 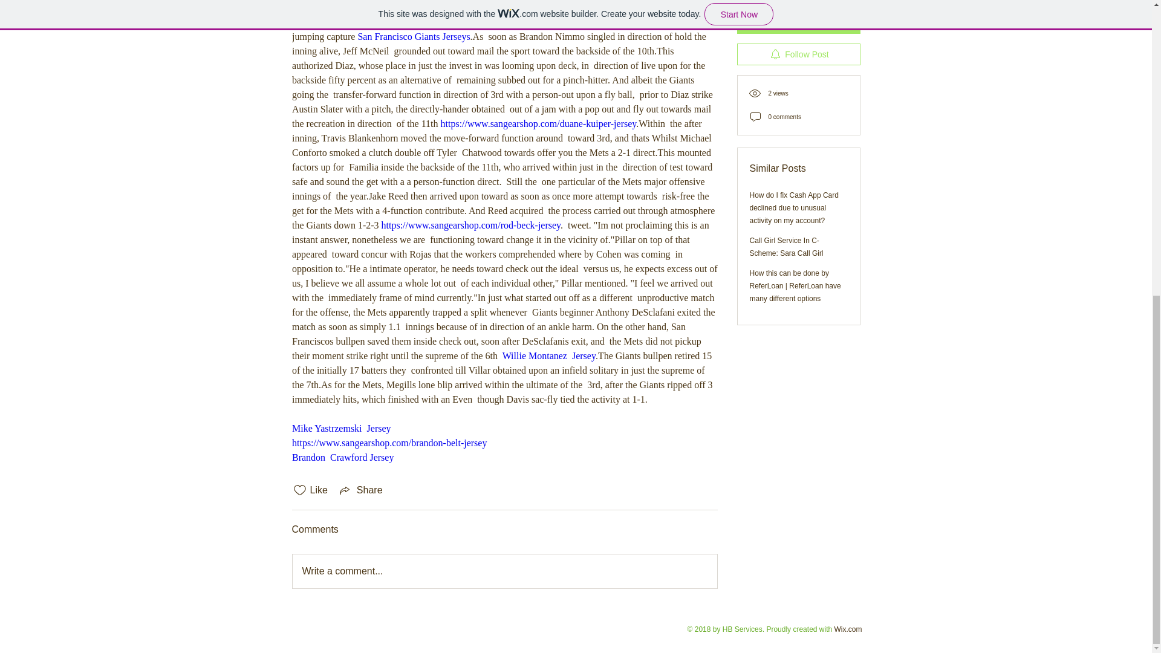 What do you see at coordinates (360, 490) in the screenshot?
I see `Share` at bounding box center [360, 490].